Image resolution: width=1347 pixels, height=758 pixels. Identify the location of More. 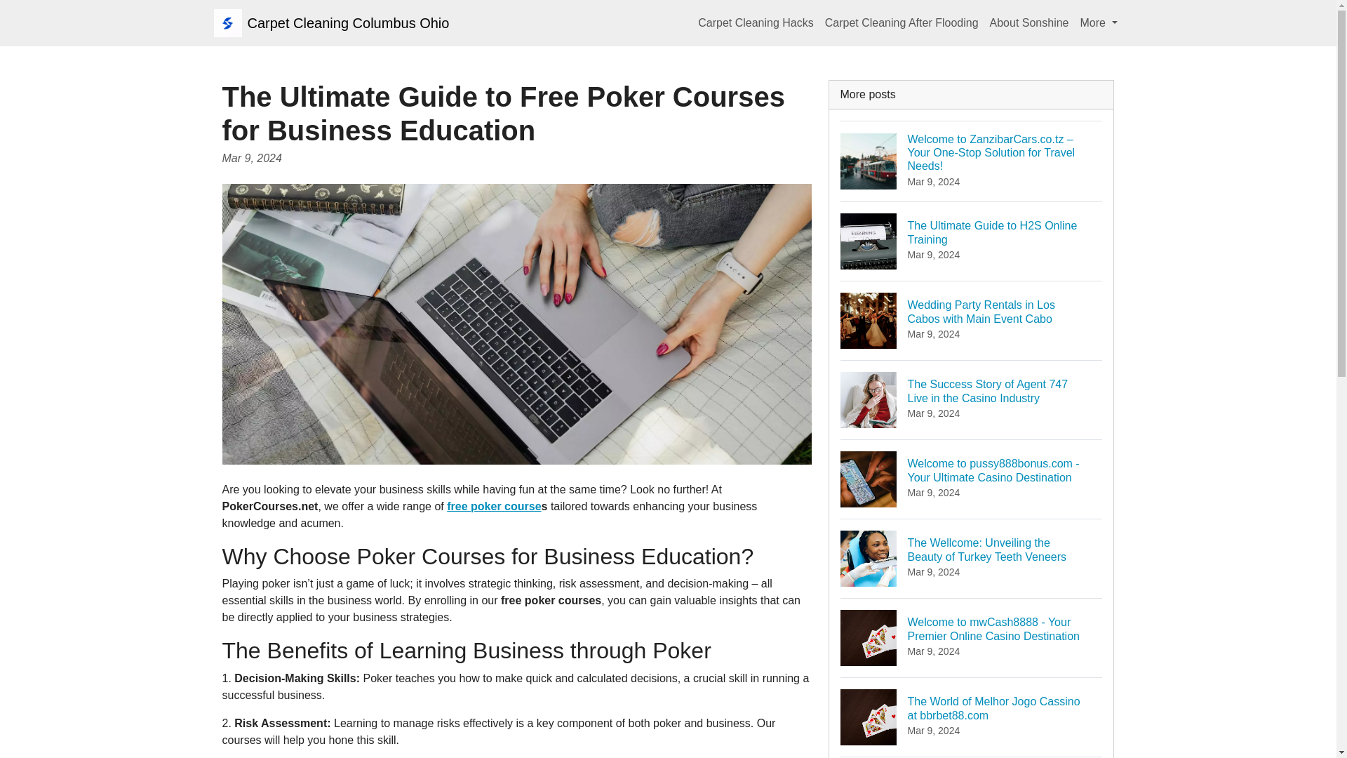
(755, 22).